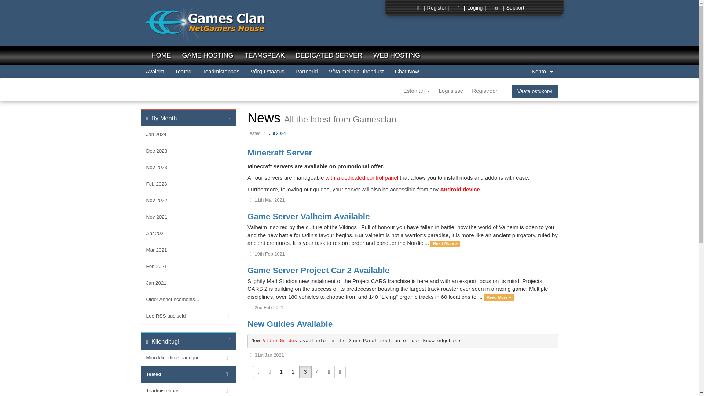  I want to click on HOME, so click(161, 55).